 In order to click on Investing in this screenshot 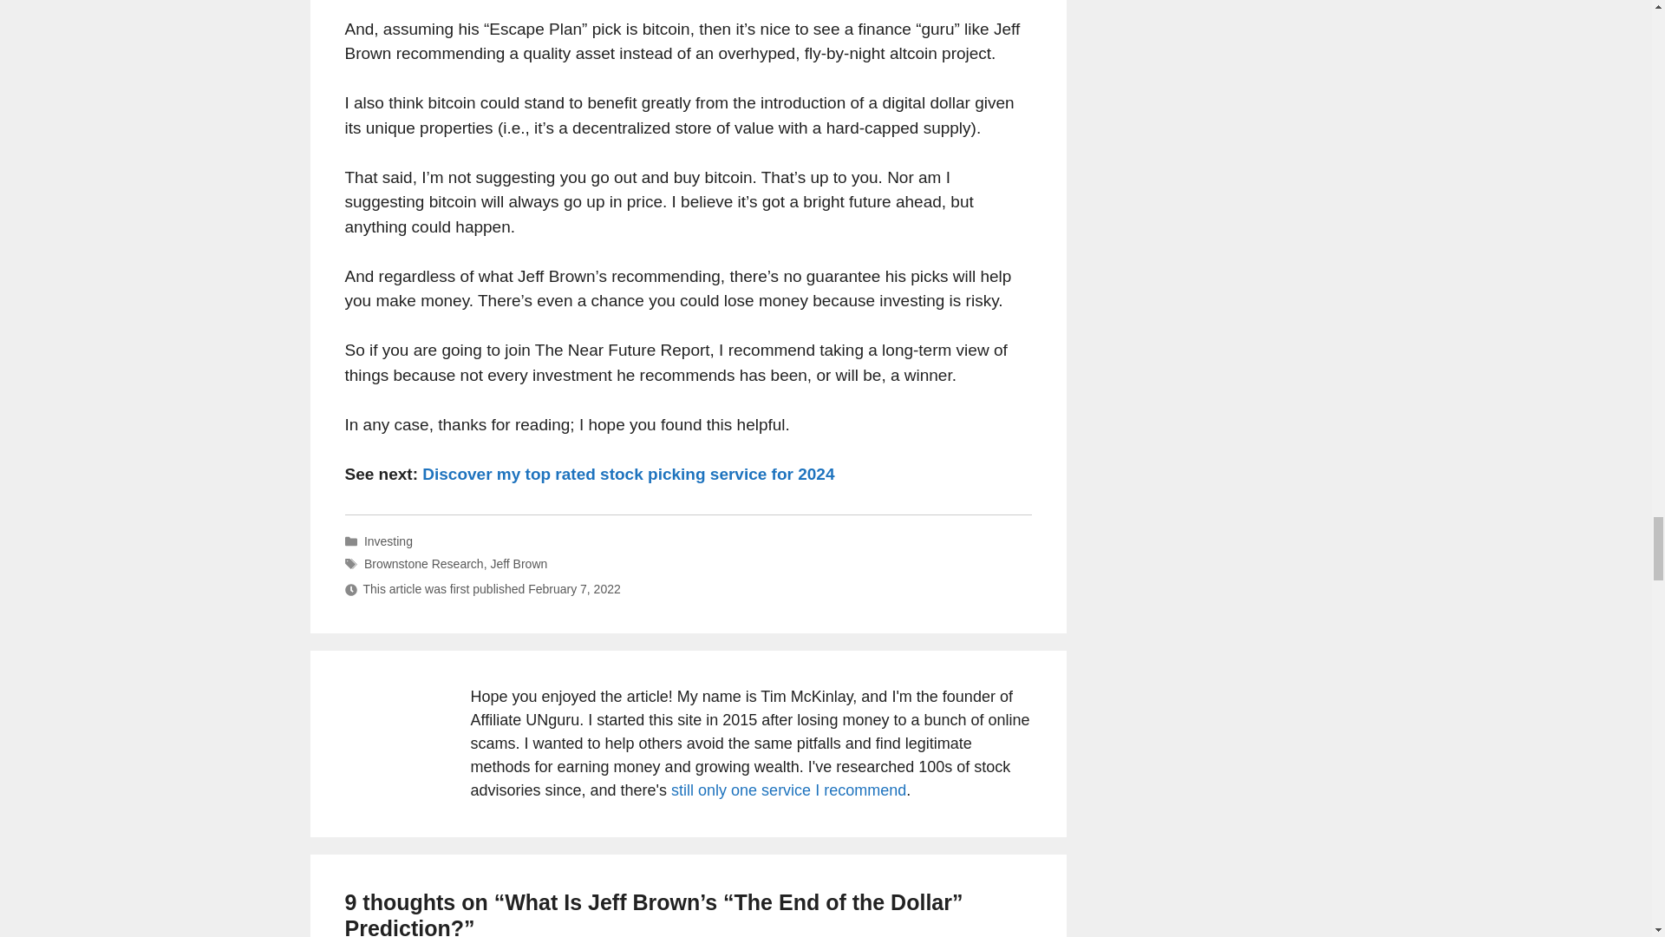, I will do `click(388, 541)`.